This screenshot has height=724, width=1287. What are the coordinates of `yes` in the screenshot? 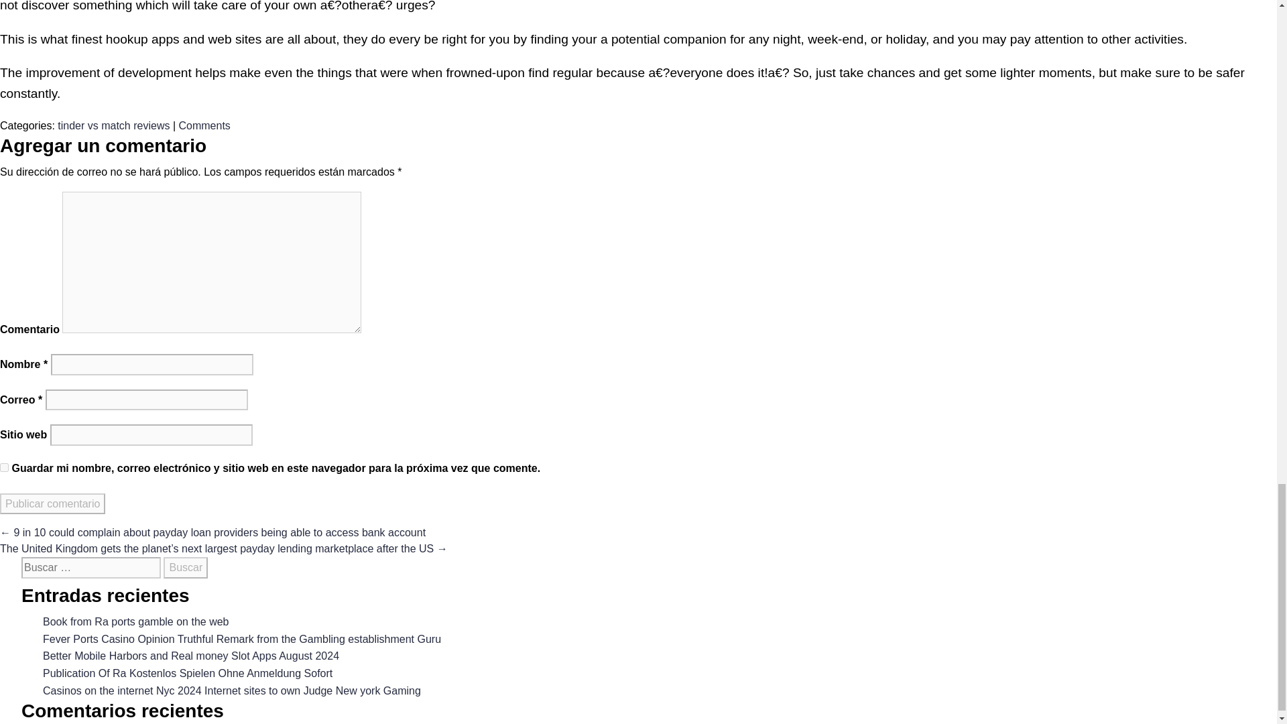 It's located at (4, 468).